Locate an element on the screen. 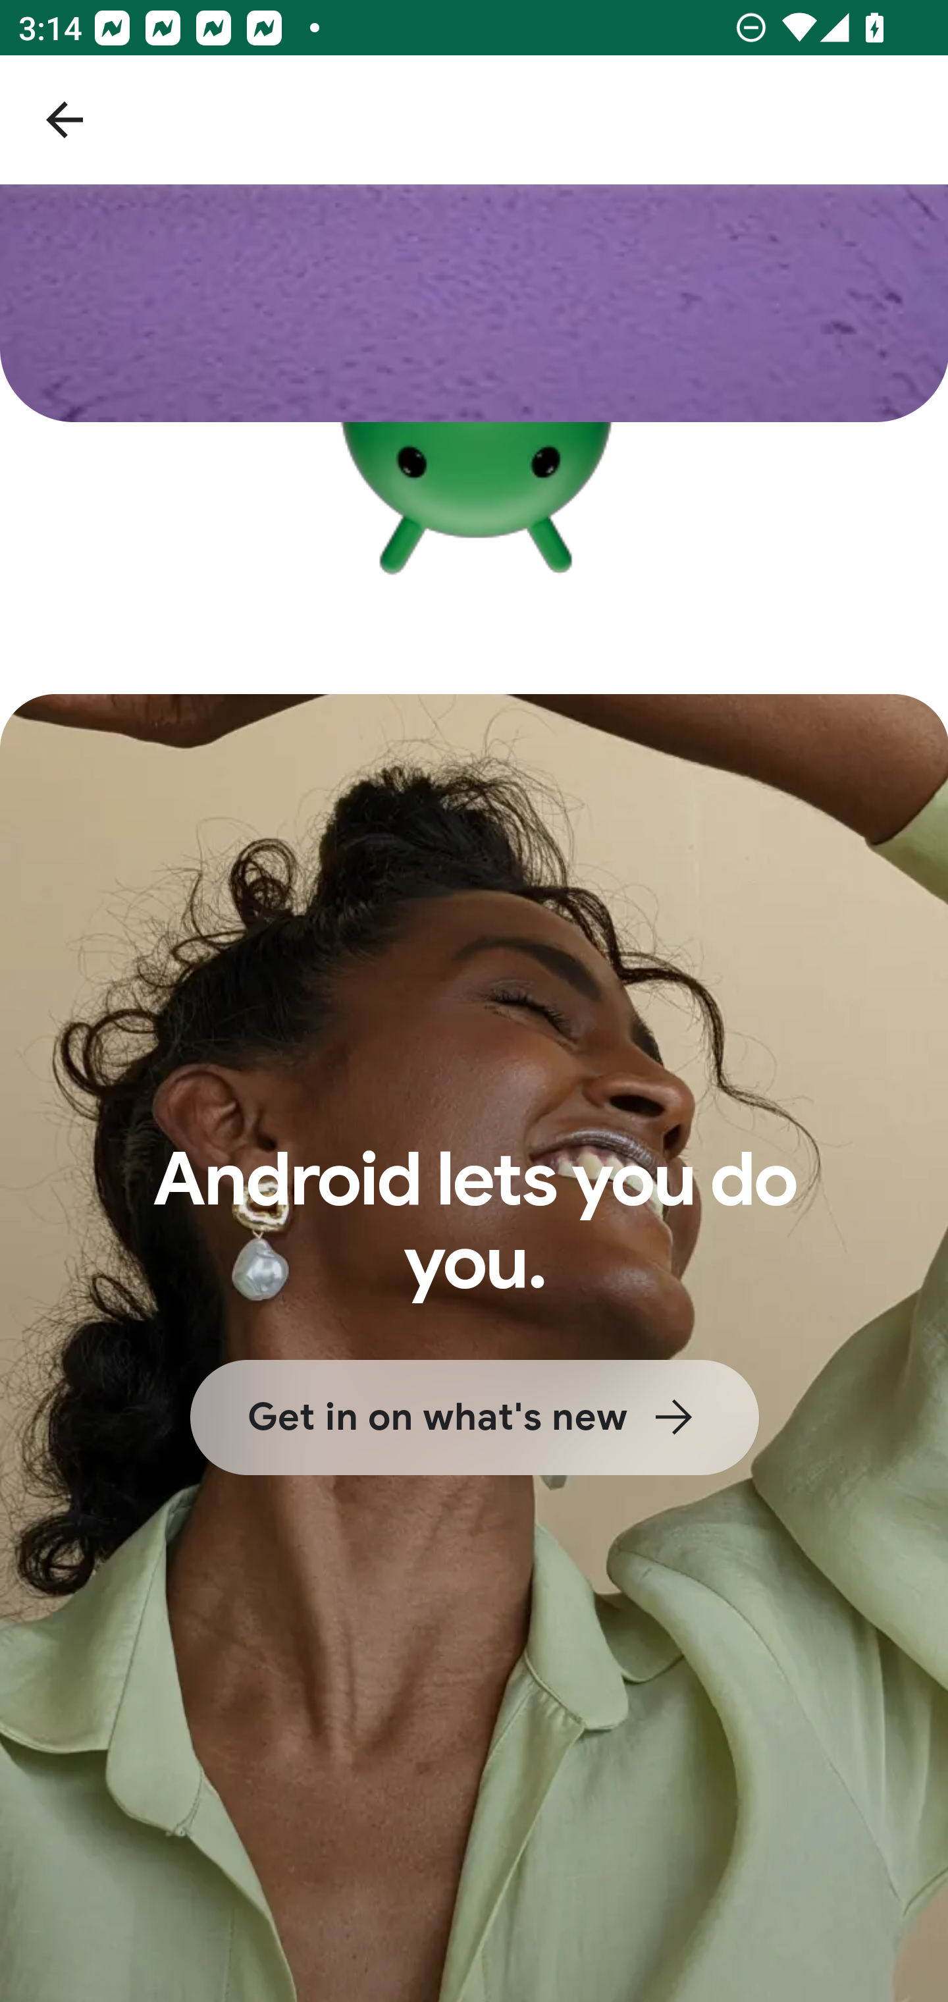  Navigate up is located at coordinates (65, 120).